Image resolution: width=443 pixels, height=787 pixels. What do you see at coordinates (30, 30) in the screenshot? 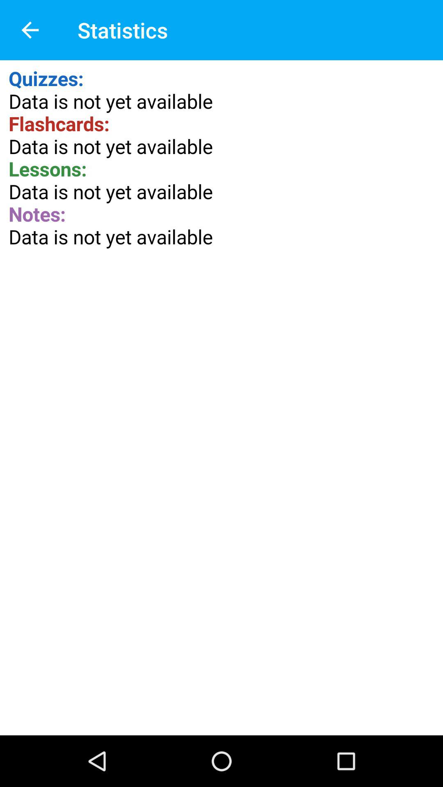
I see `select the icon next to statistics icon` at bounding box center [30, 30].